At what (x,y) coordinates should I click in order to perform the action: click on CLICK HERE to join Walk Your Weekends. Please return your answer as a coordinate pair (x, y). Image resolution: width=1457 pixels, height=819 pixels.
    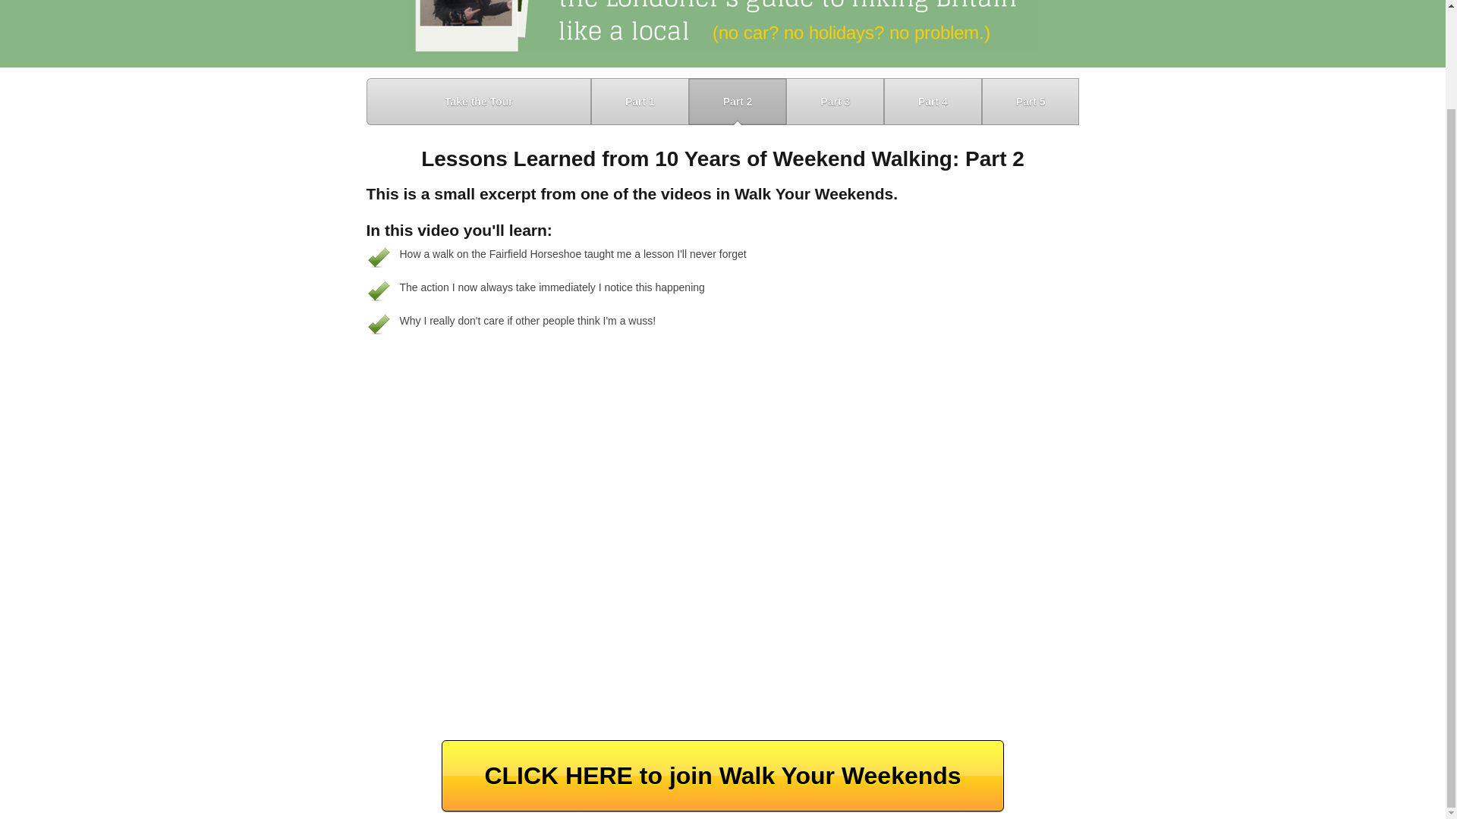
    Looking at the image, I should click on (722, 776).